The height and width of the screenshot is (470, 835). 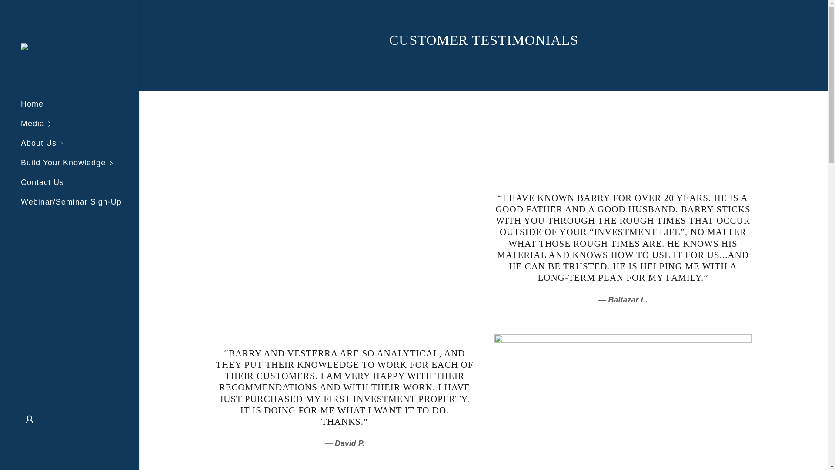 I want to click on Media, so click(x=80, y=124).